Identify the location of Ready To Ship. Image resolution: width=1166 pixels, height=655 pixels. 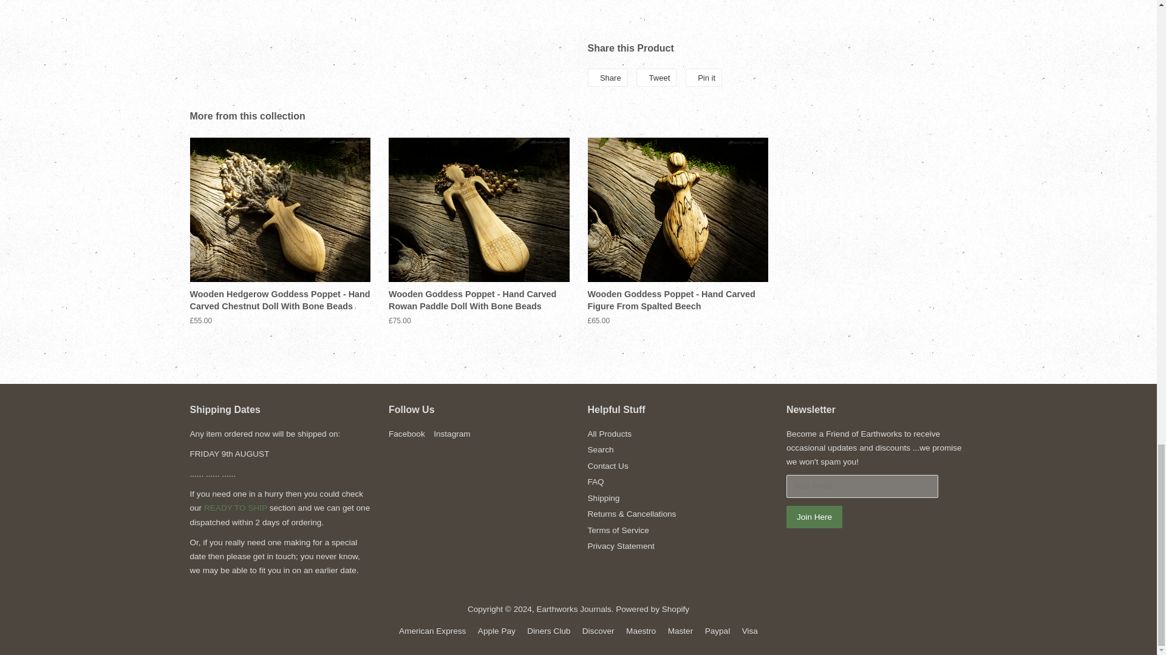
(236, 508).